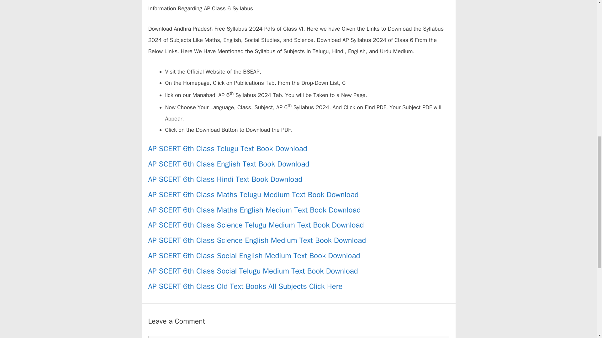 The width and height of the screenshot is (602, 338). Describe the element at coordinates (253, 271) in the screenshot. I see `AP SCERT 6th Class Social Telugu Medium Text Book Download` at that location.